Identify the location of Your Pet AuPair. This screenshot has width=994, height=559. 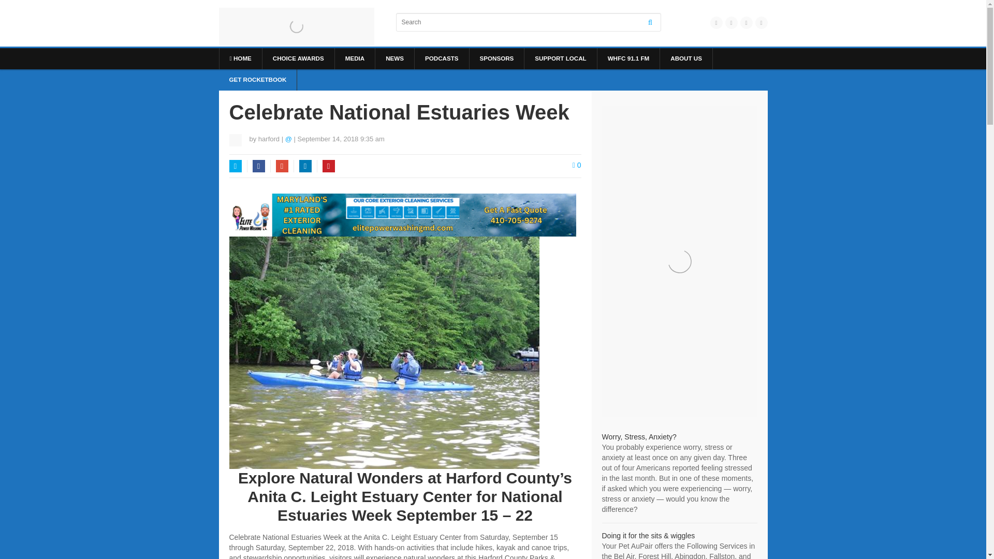
(648, 536).